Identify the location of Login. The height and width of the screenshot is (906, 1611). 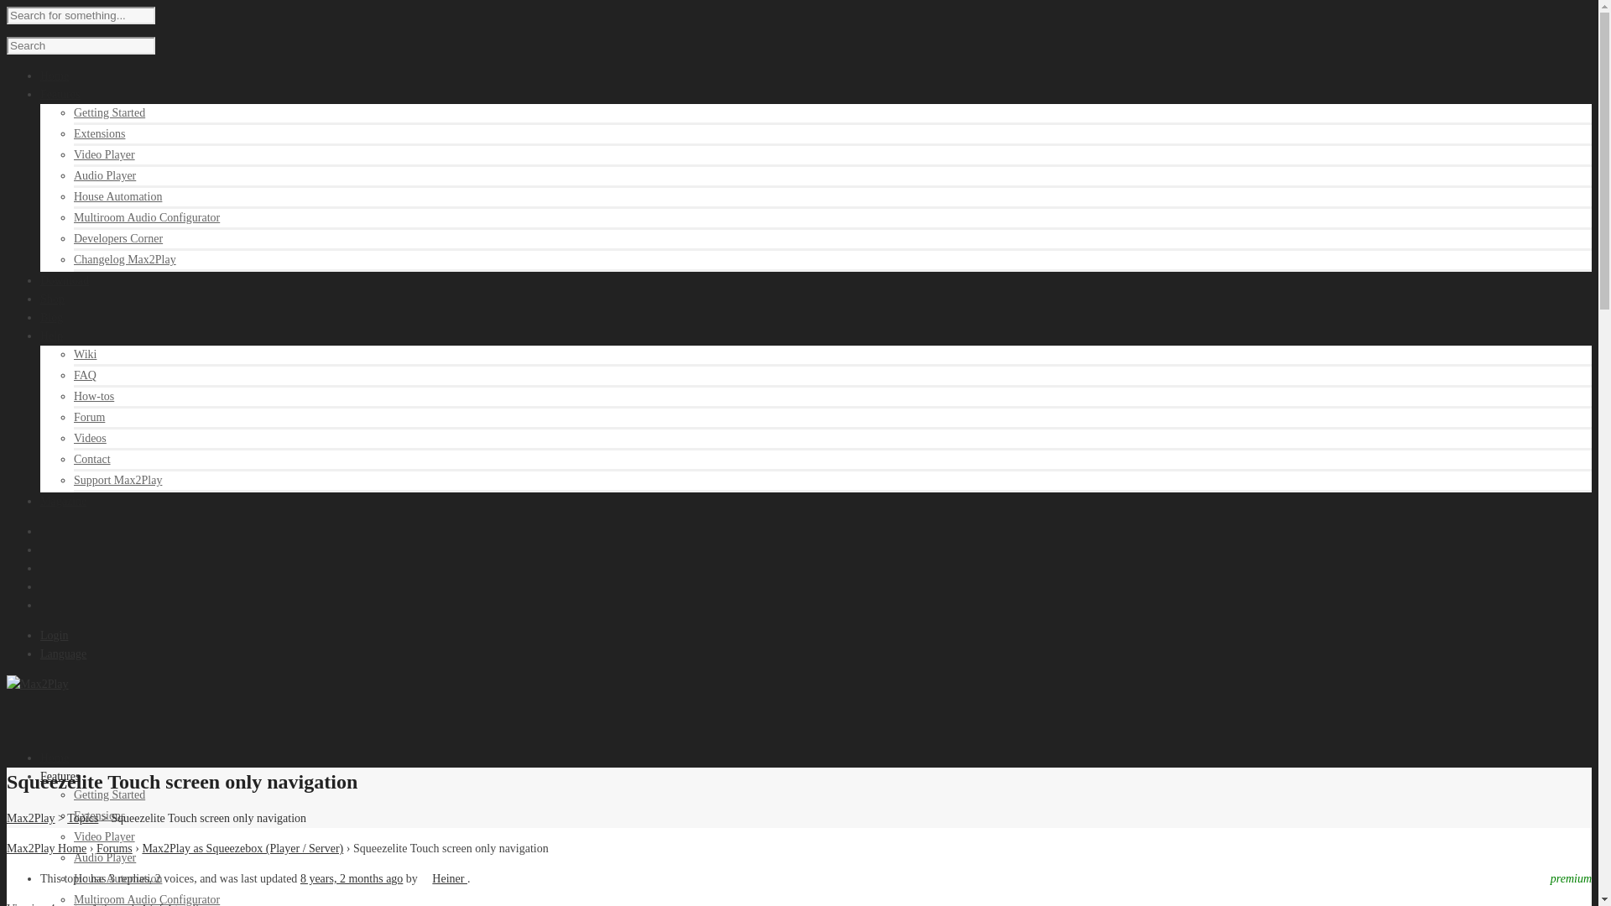
(54, 634).